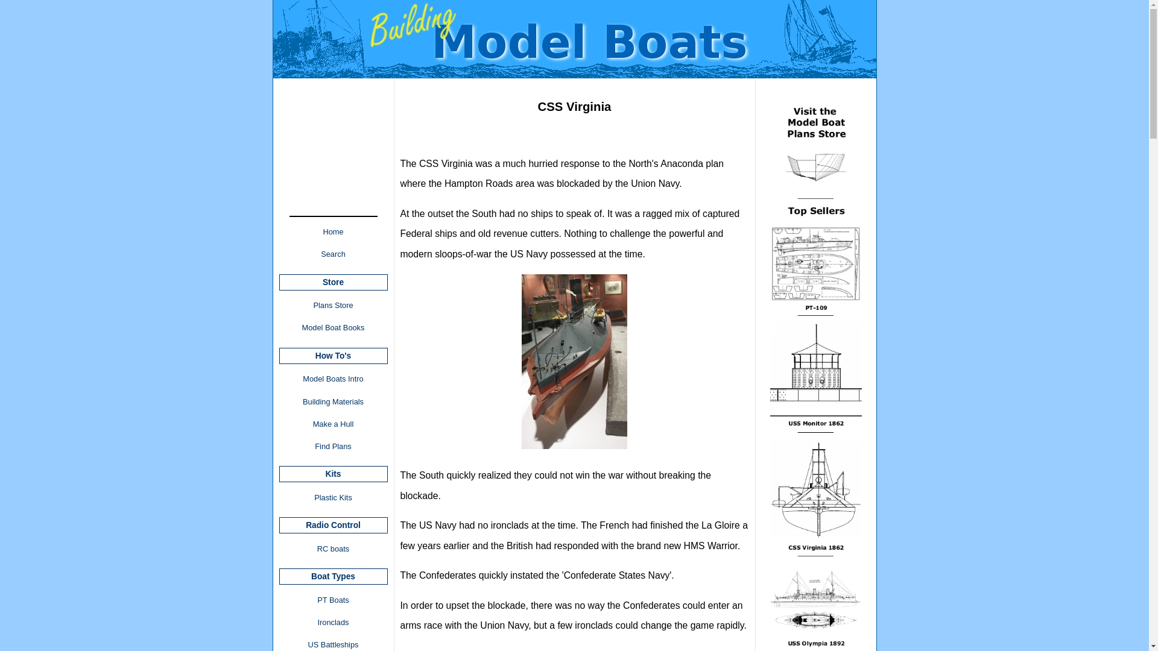 Image resolution: width=1158 pixels, height=651 pixels. Describe the element at coordinates (333, 446) in the screenshot. I see `Find Plans` at that location.